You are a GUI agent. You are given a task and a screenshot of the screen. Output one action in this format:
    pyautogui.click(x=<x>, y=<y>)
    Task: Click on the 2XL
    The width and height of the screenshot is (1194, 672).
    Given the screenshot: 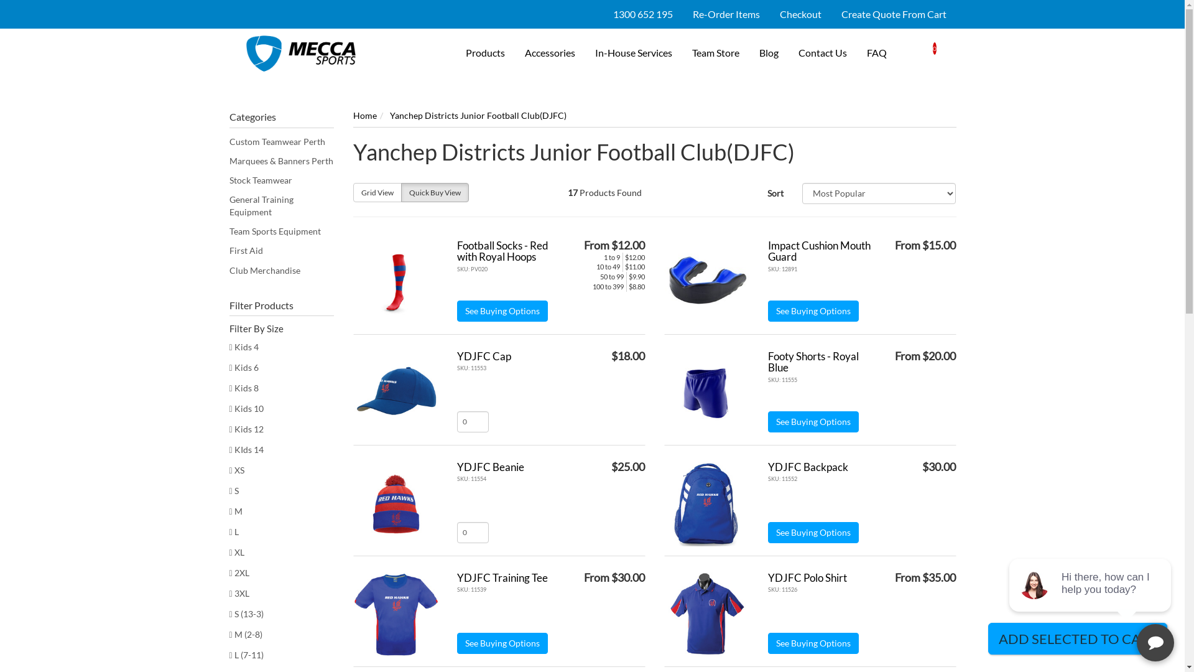 What is the action you would take?
    pyautogui.click(x=281, y=573)
    